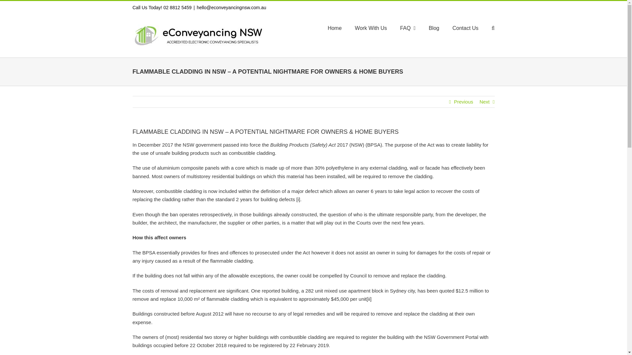 This screenshot has width=632, height=355. What do you see at coordinates (485, 102) in the screenshot?
I see `Next` at bounding box center [485, 102].